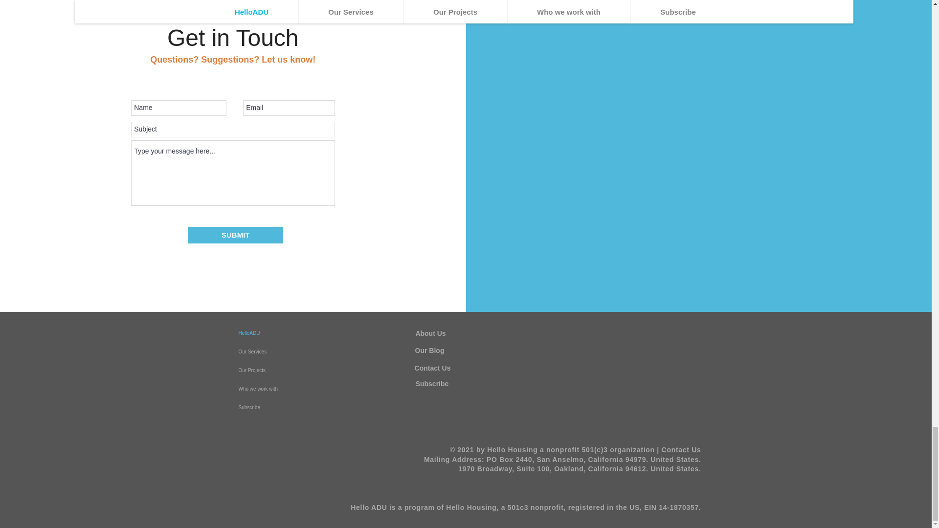 This screenshot has width=939, height=528. I want to click on HelloADU, so click(284, 333).